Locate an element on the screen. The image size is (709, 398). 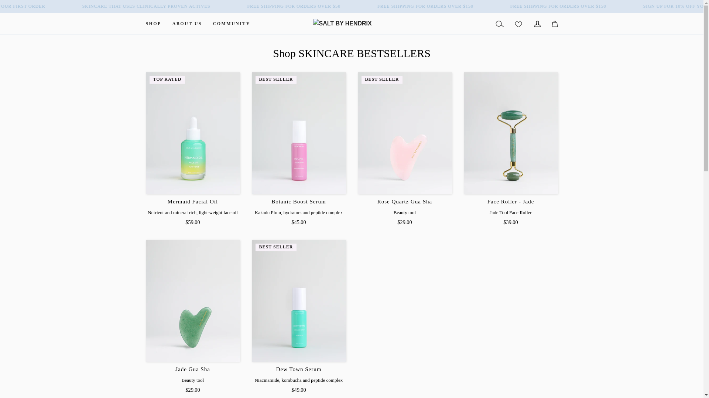
SHOP is located at coordinates (154, 24).